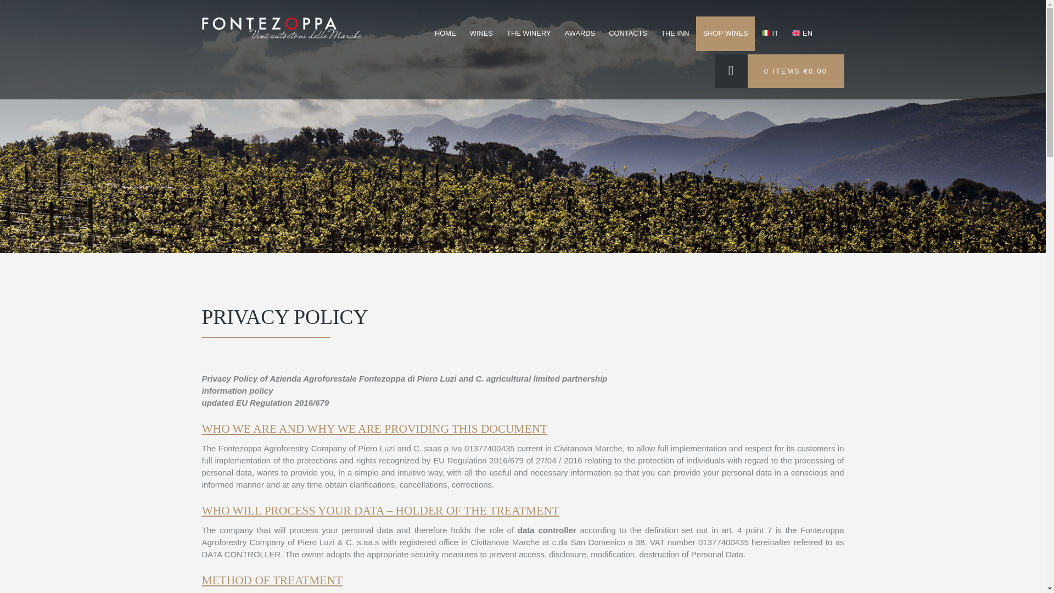  What do you see at coordinates (580, 33) in the screenshot?
I see `AWARDS` at bounding box center [580, 33].